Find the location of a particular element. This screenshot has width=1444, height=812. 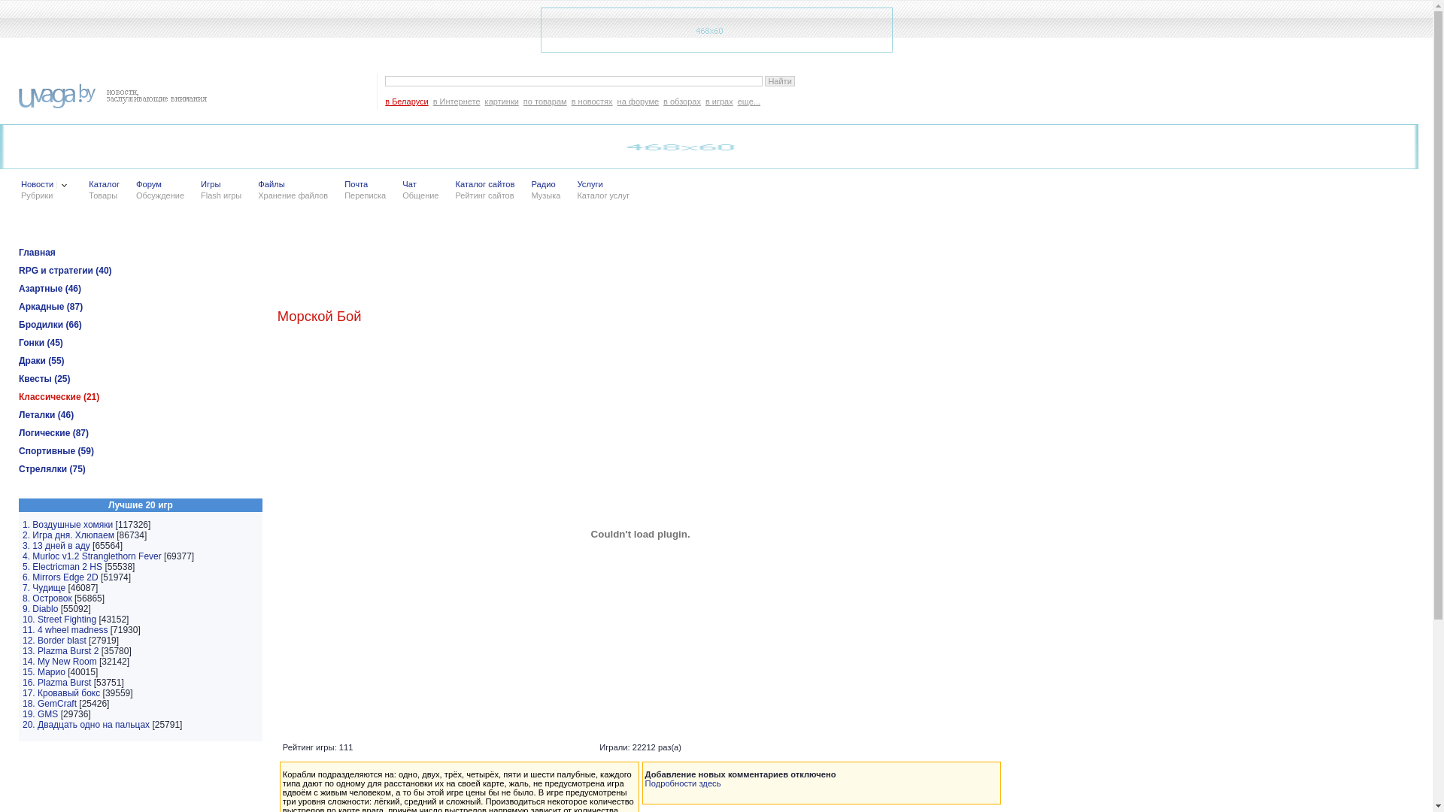

Advertisement is located at coordinates (549, 257).